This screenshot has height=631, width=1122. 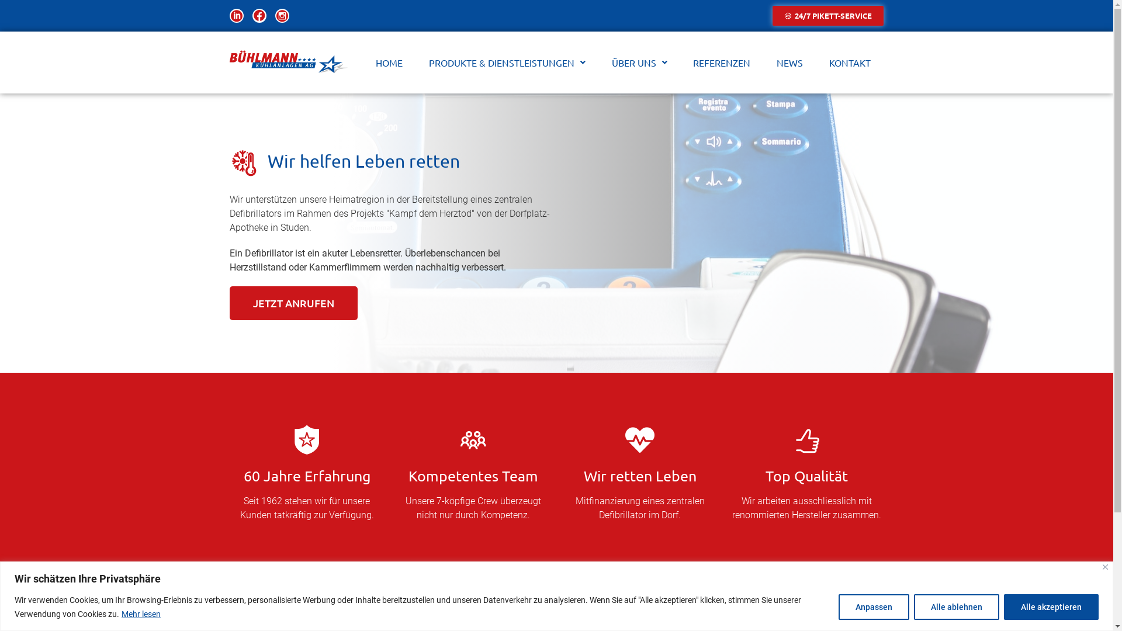 What do you see at coordinates (874, 606) in the screenshot?
I see `Anpassen` at bounding box center [874, 606].